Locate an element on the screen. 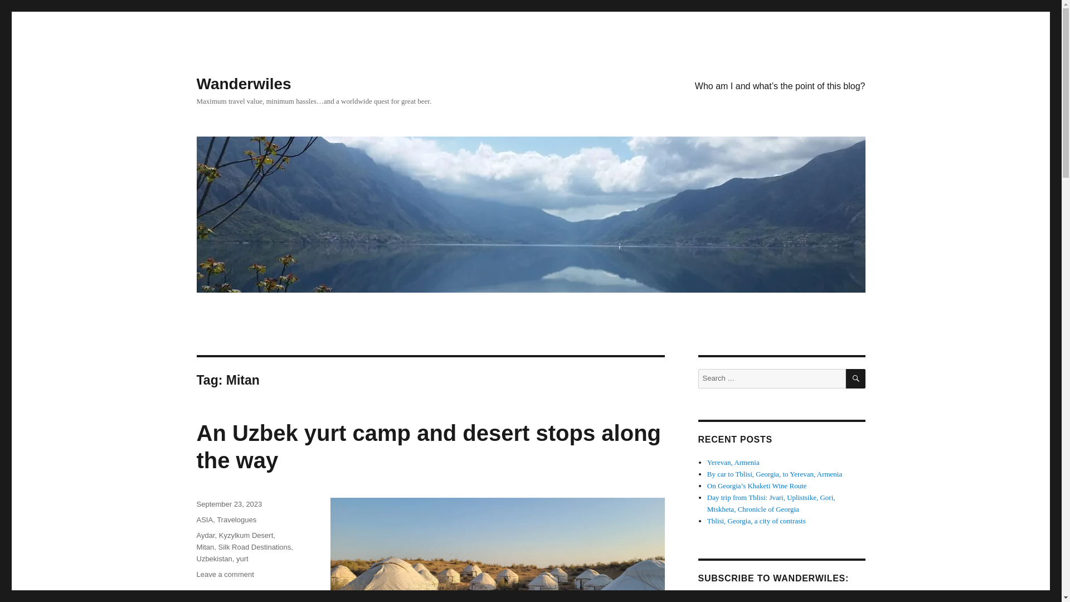 This screenshot has height=602, width=1070. Silk Road Destinations is located at coordinates (254, 547).